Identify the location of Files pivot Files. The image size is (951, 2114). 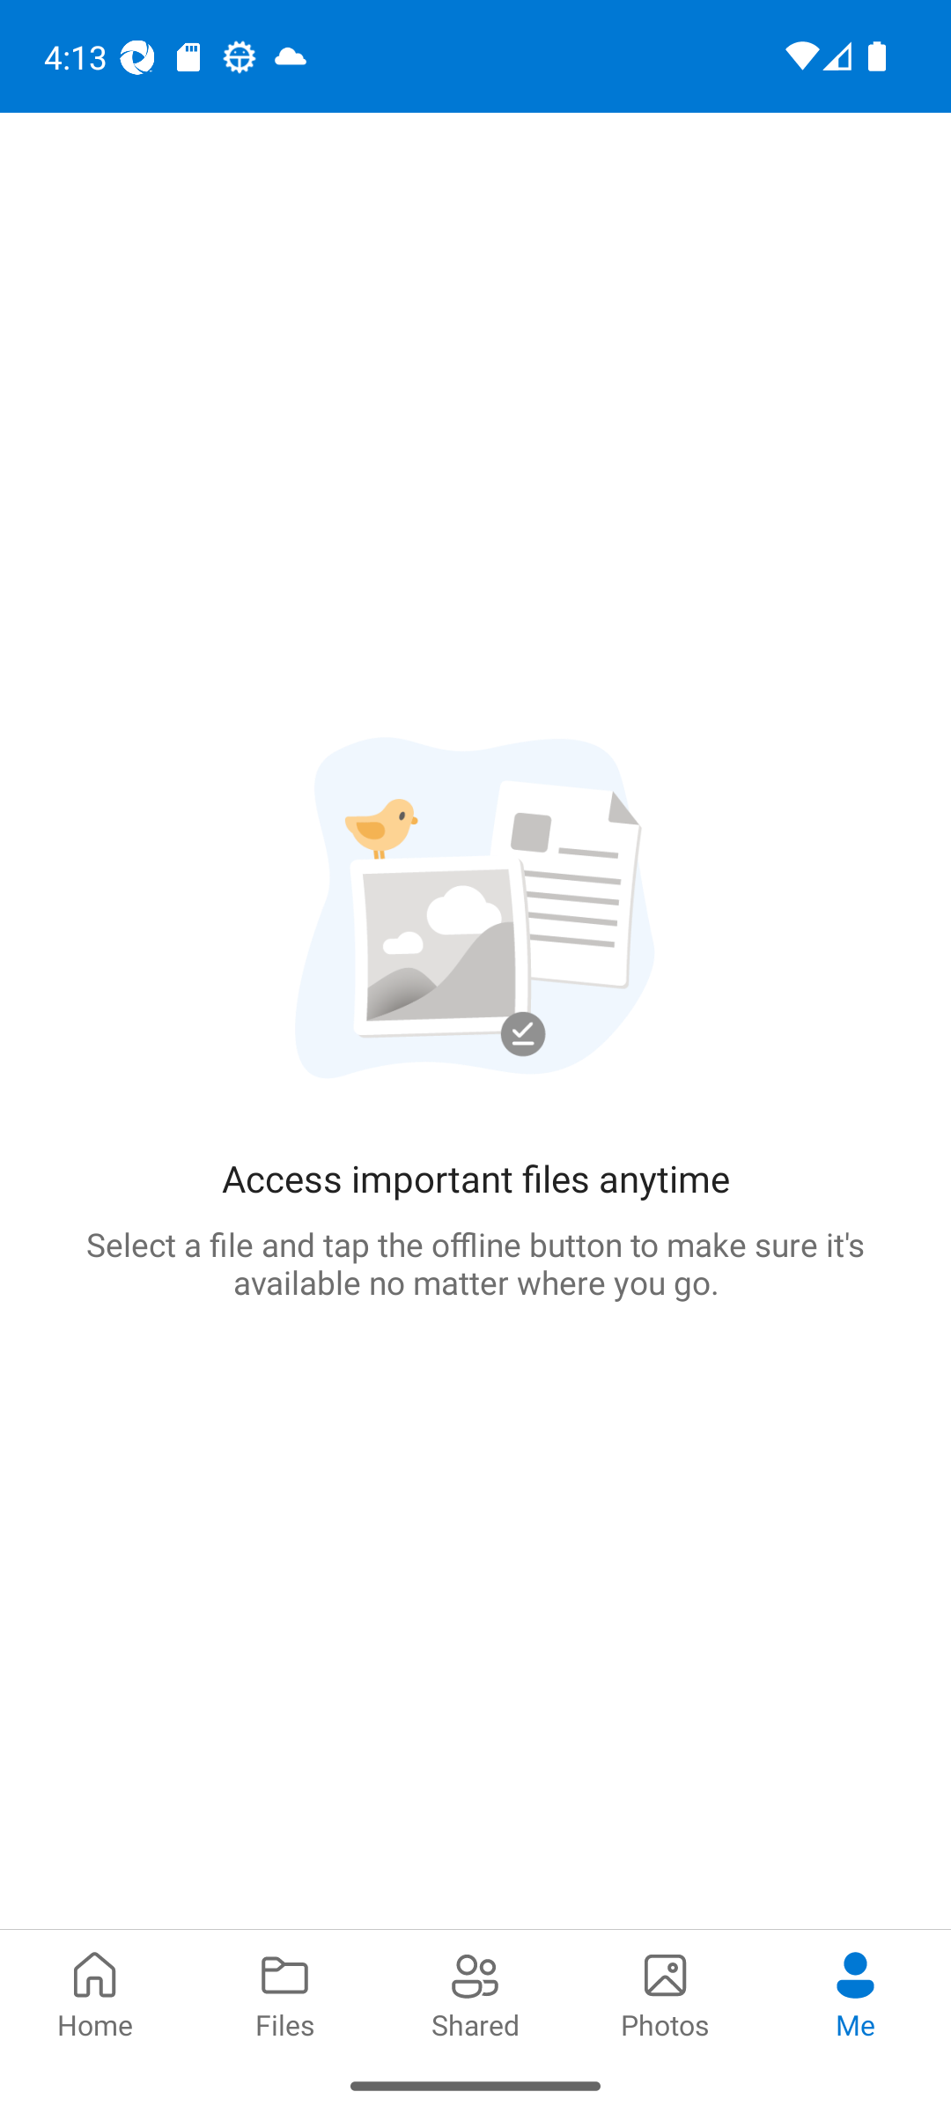
(285, 1992).